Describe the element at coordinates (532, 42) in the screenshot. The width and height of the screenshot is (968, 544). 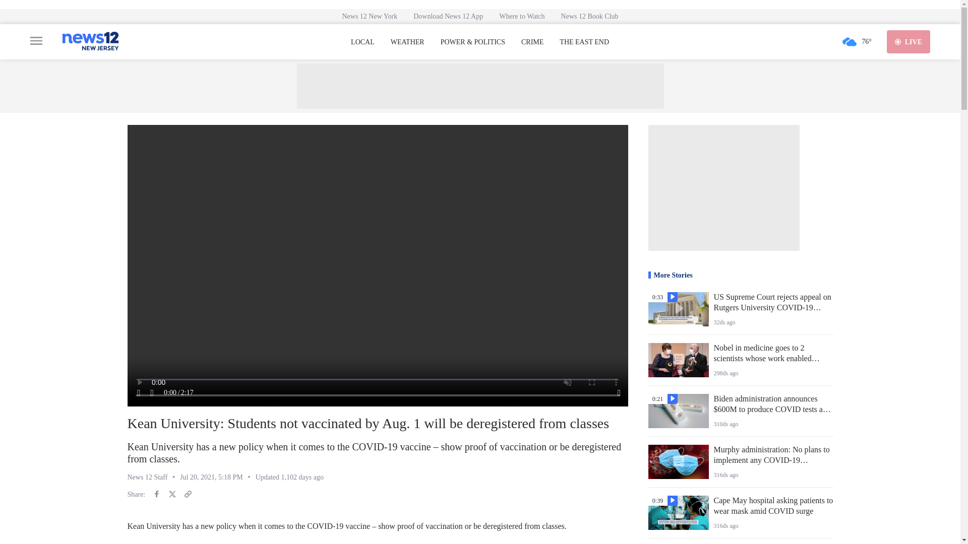
I see `CRIME` at that location.